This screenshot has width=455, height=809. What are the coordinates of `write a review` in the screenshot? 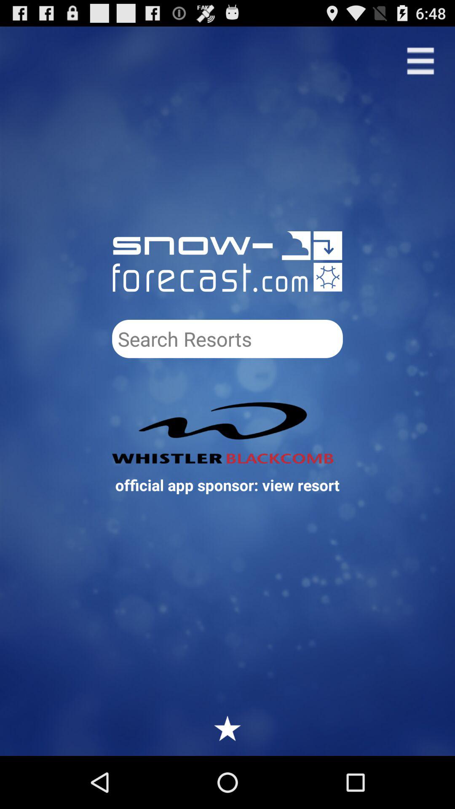 It's located at (227, 728).